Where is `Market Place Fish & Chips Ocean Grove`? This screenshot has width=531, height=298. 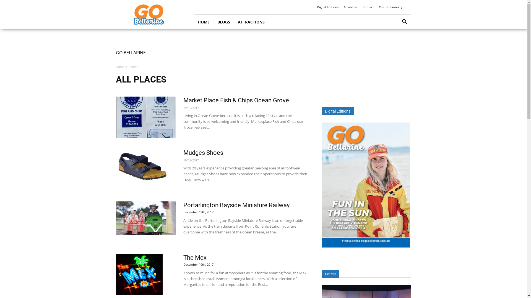 Market Place Fish & Chips Ocean Grove is located at coordinates (236, 100).